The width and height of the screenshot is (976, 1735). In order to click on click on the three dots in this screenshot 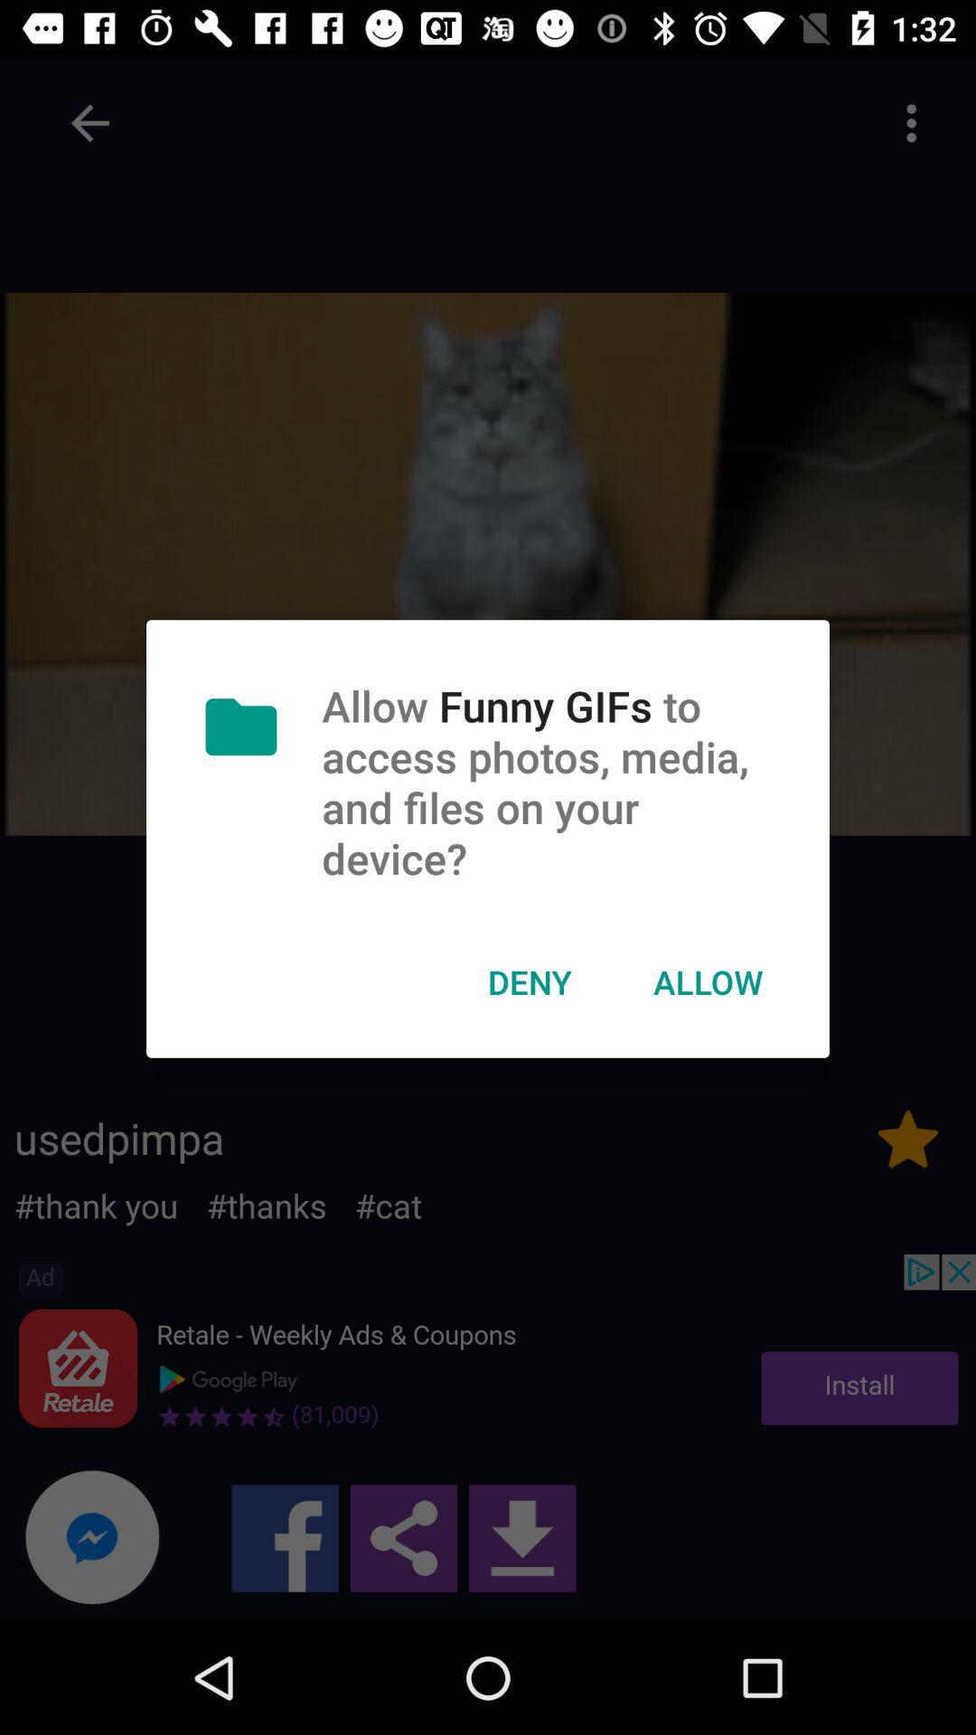, I will do `click(911, 123)`.